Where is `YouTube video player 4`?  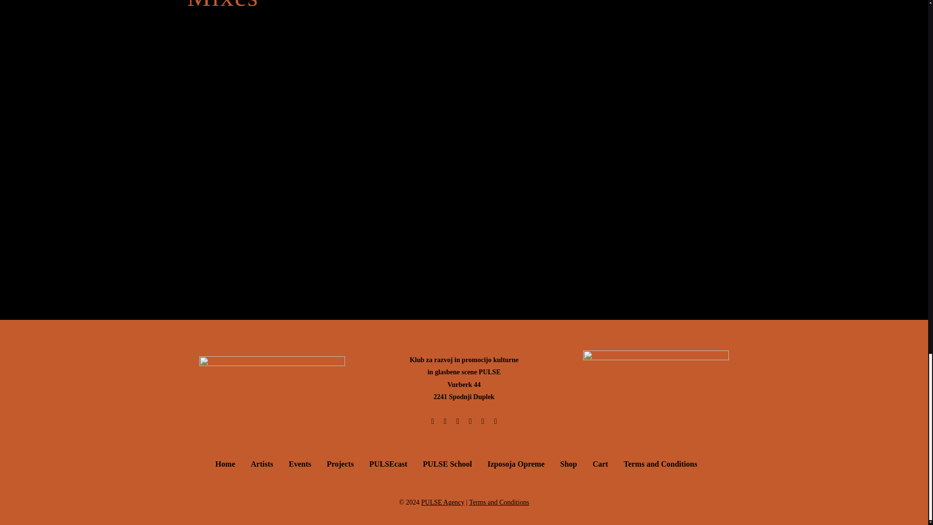
YouTube video player 4 is located at coordinates (621, 51).